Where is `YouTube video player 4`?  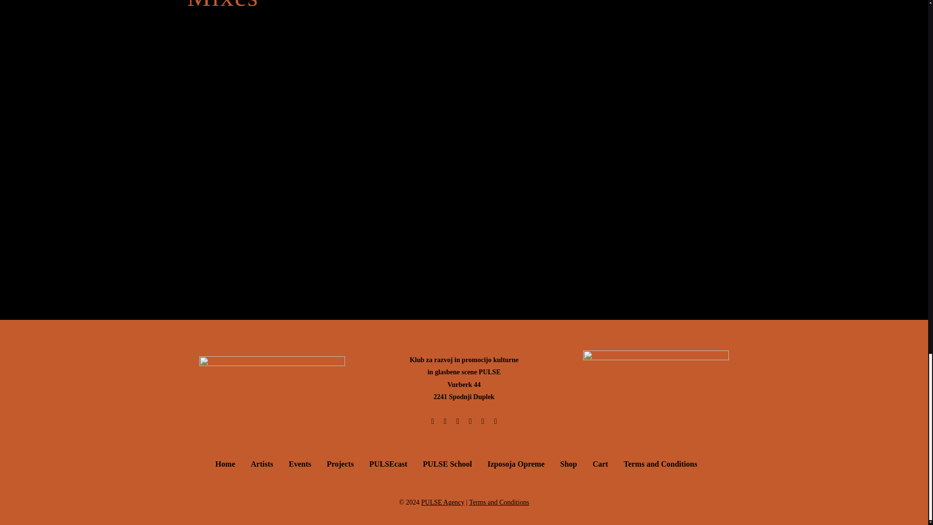
YouTube video player 4 is located at coordinates (621, 51).